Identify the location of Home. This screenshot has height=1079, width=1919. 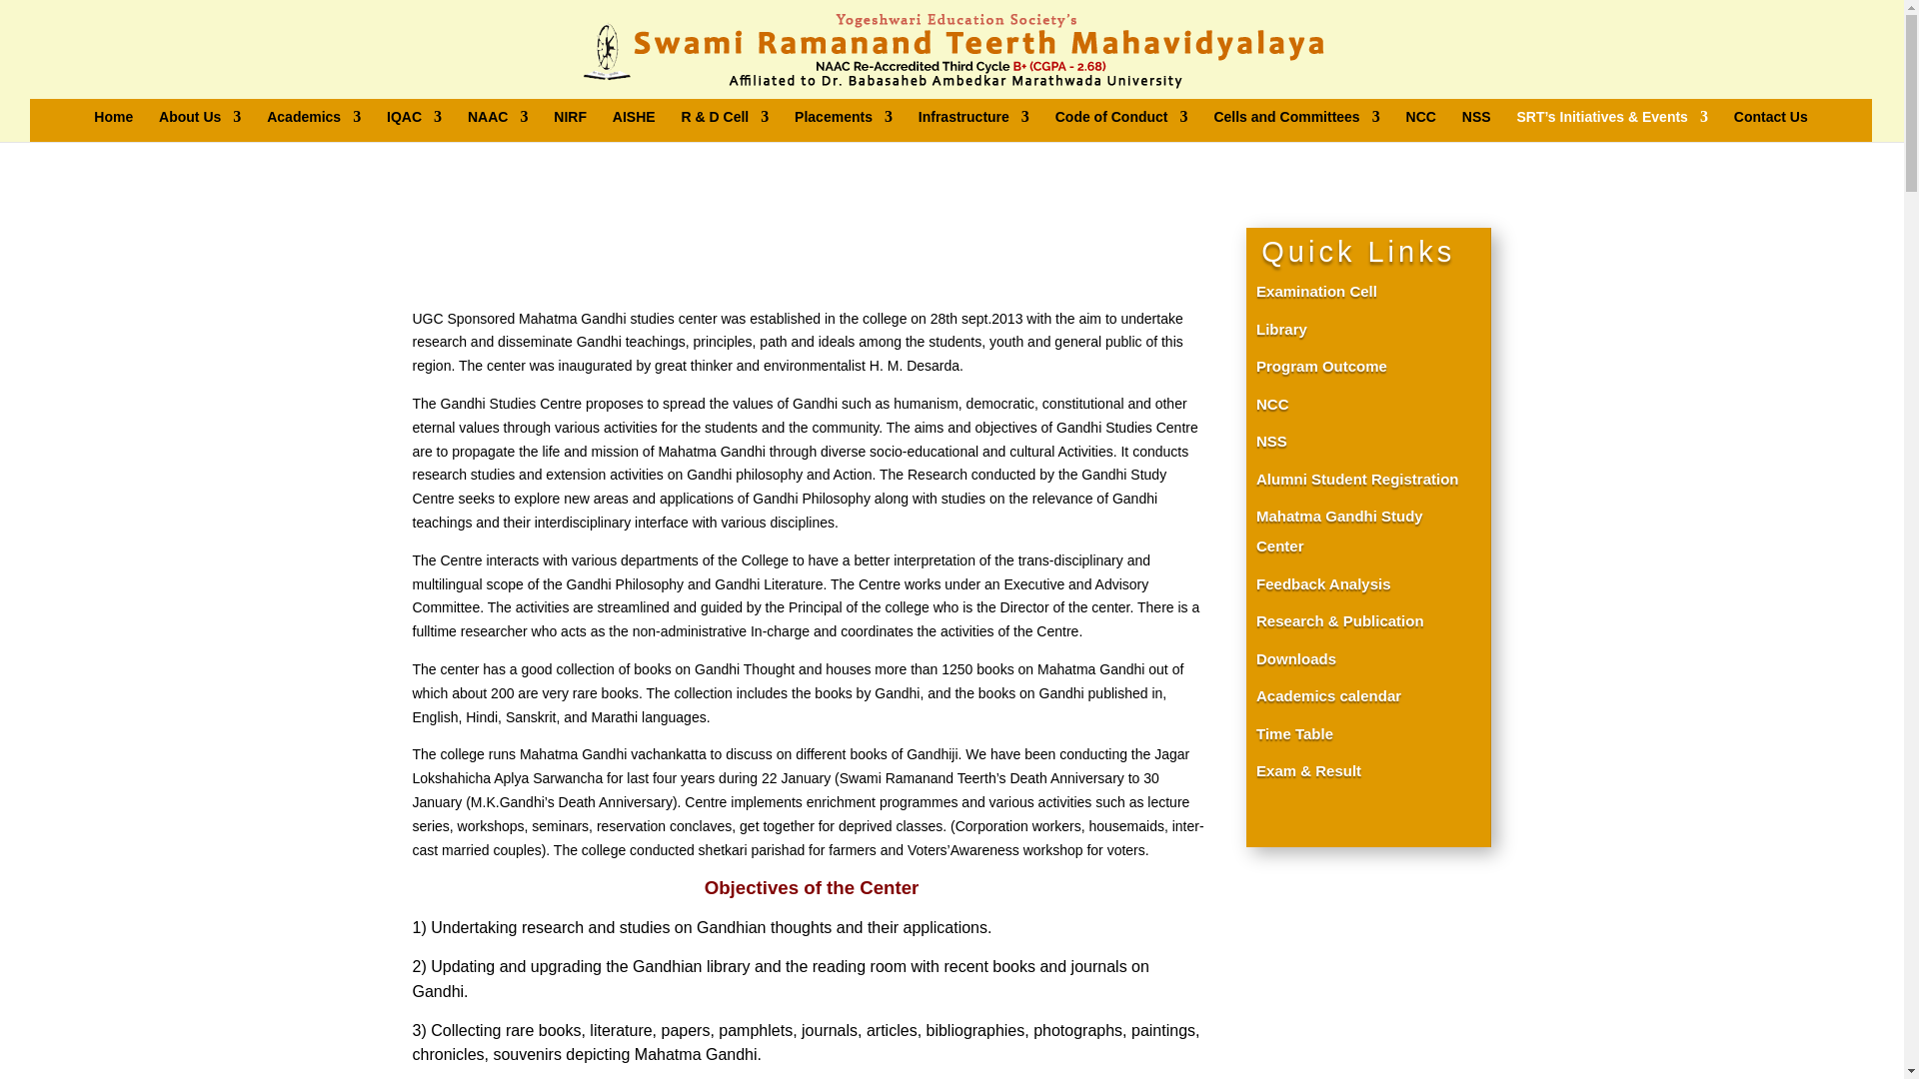
(113, 126).